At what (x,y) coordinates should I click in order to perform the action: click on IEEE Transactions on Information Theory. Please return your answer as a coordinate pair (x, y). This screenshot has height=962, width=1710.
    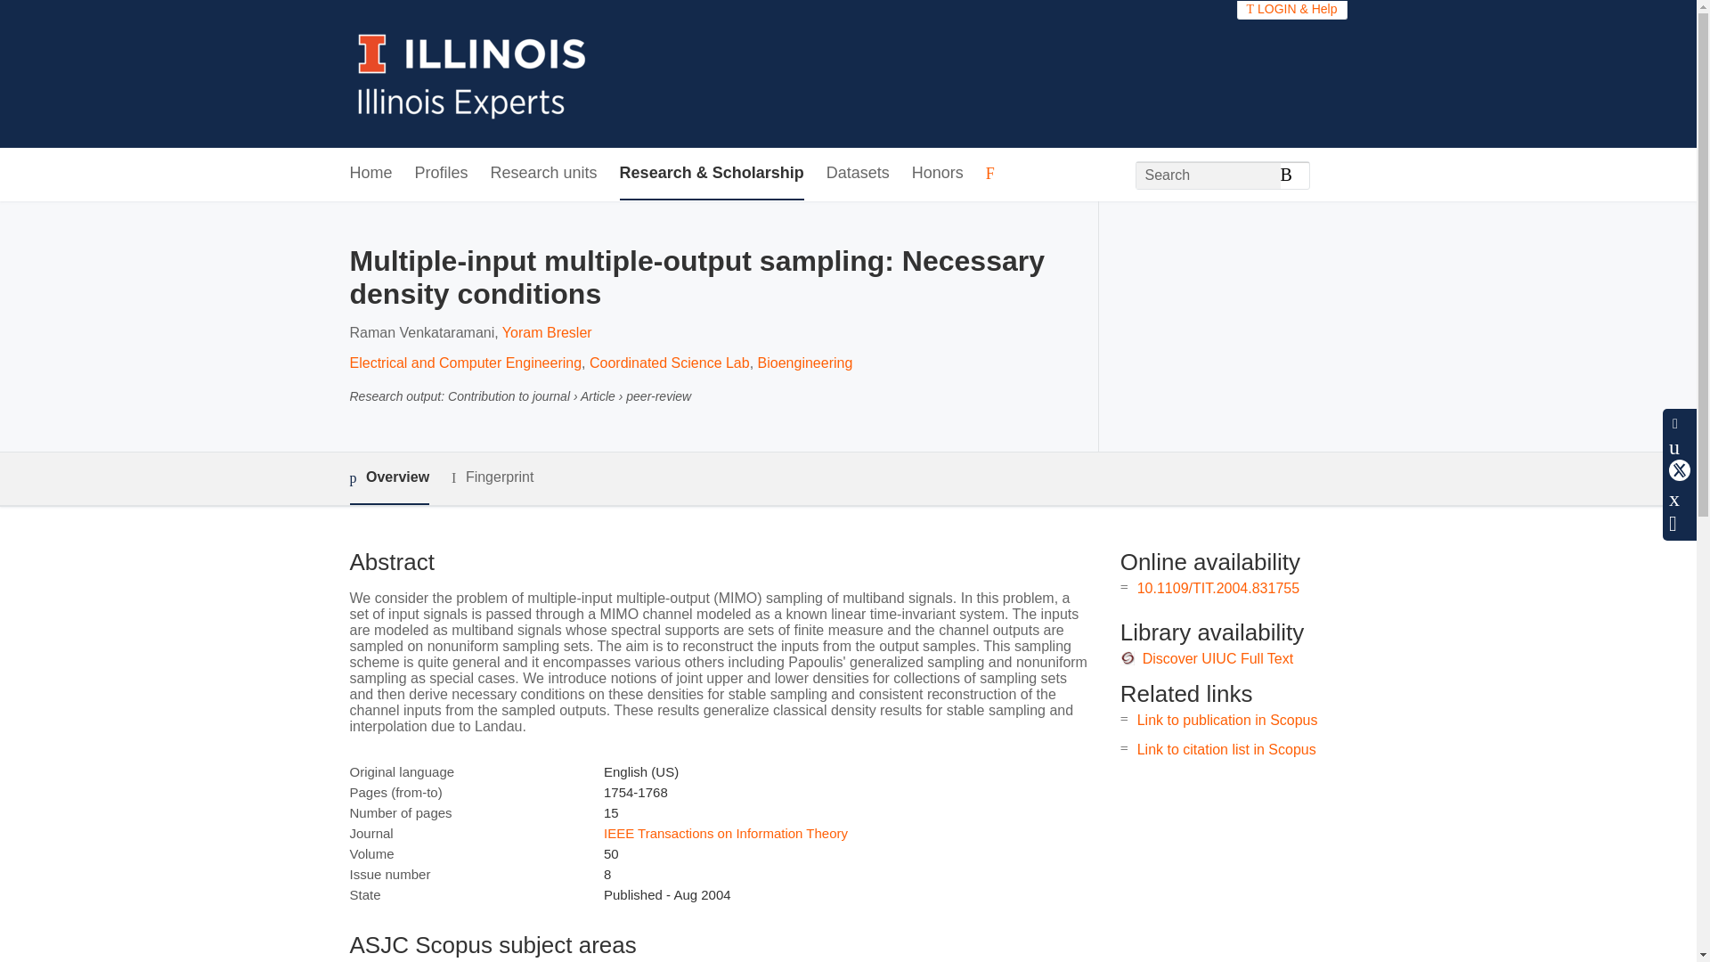
    Looking at the image, I should click on (725, 832).